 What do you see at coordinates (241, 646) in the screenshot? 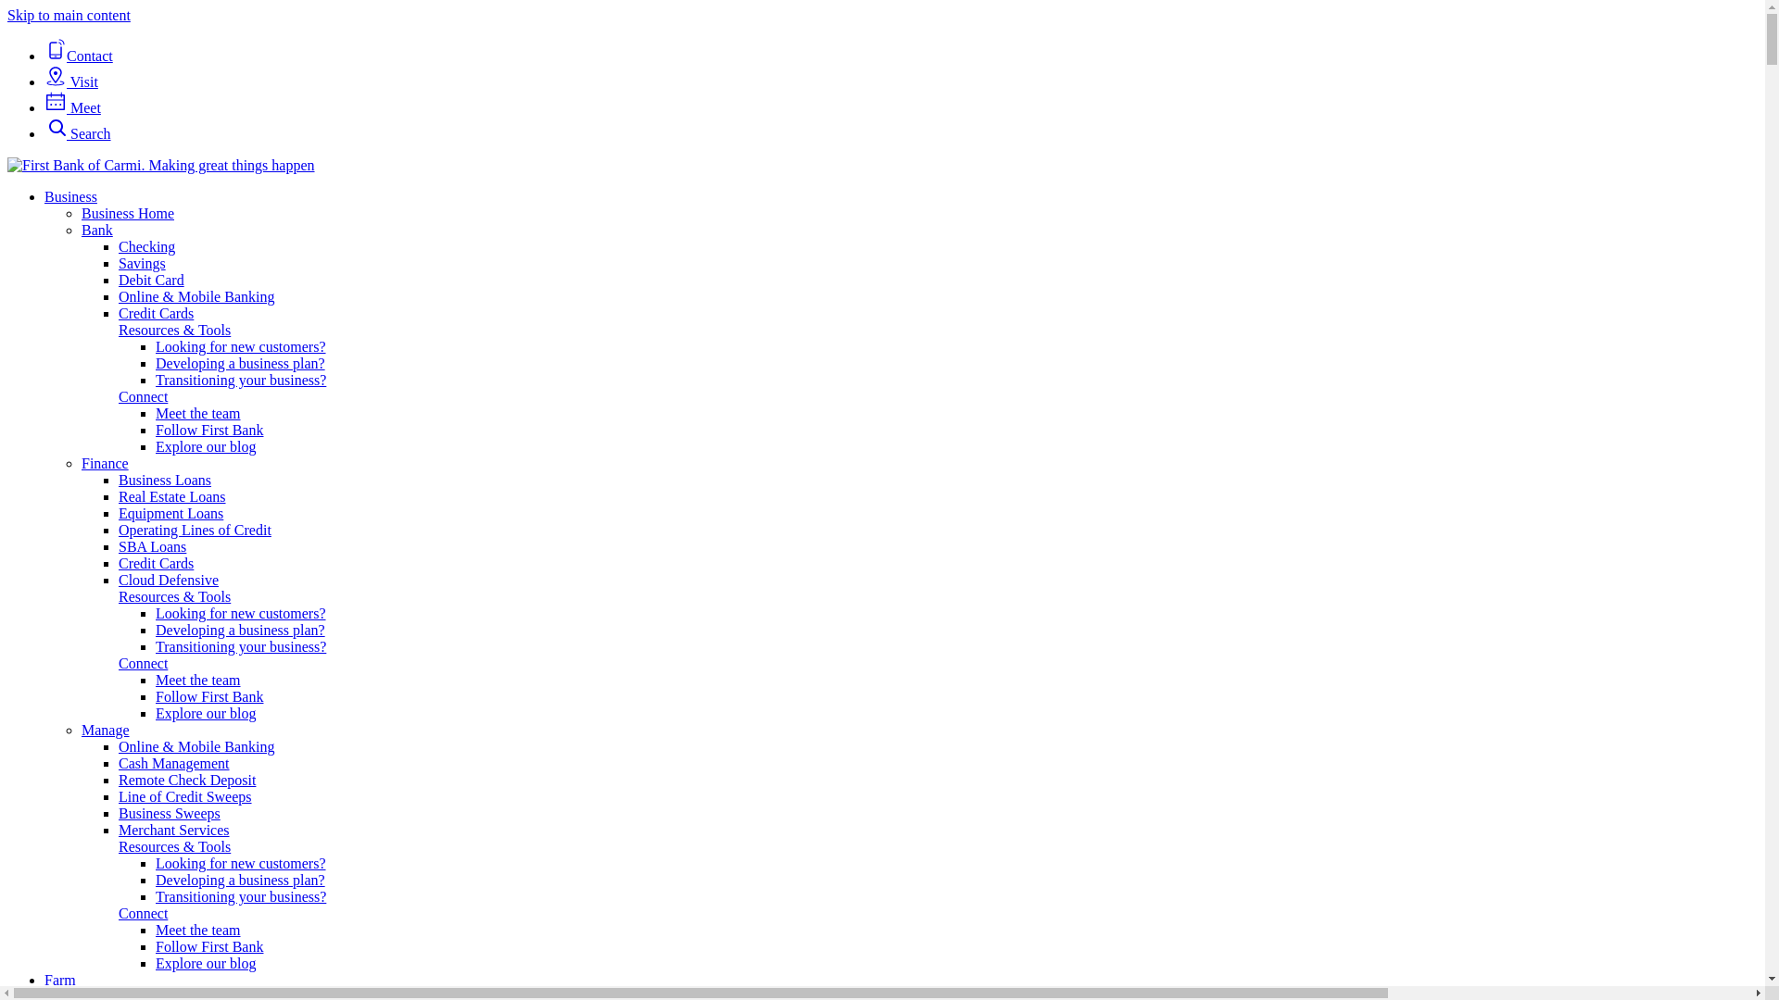
I see `Transitioning your business?` at bounding box center [241, 646].